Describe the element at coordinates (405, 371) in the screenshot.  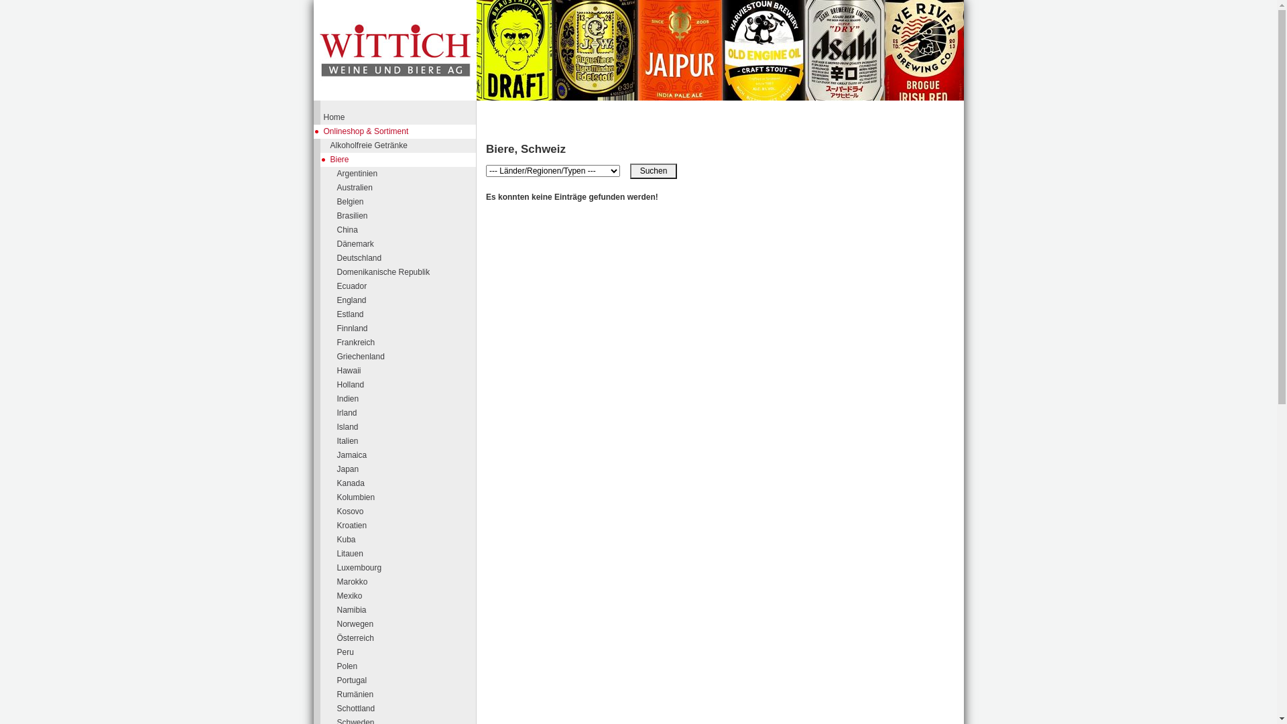
I see `Hawaii` at that location.